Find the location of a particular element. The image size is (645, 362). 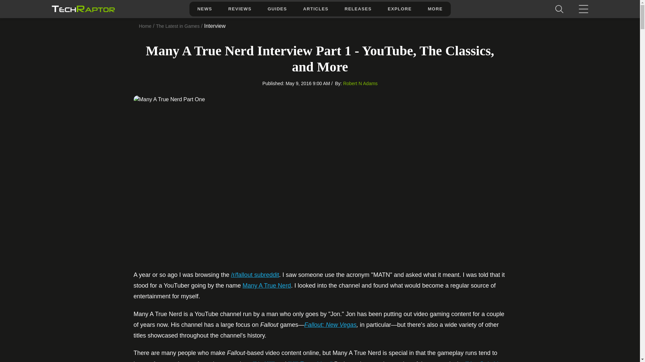

RELEASES is located at coordinates (358, 9).